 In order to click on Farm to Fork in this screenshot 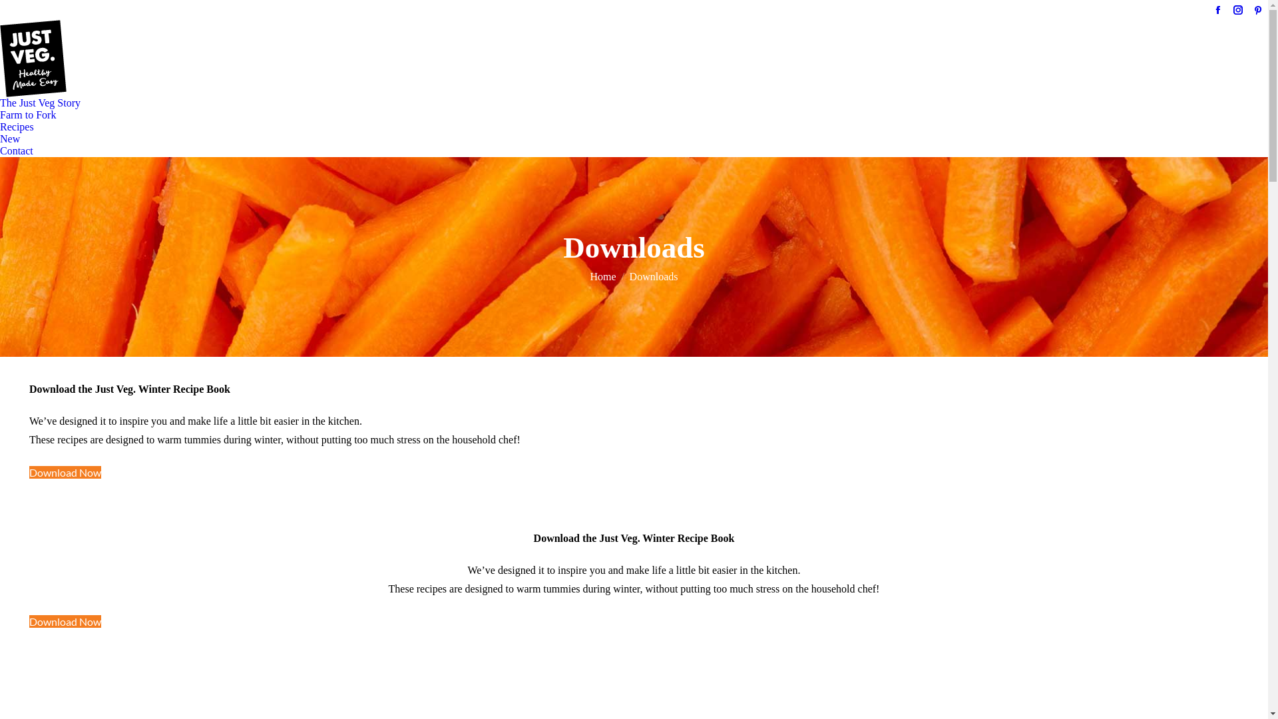, I will do `click(28, 115)`.